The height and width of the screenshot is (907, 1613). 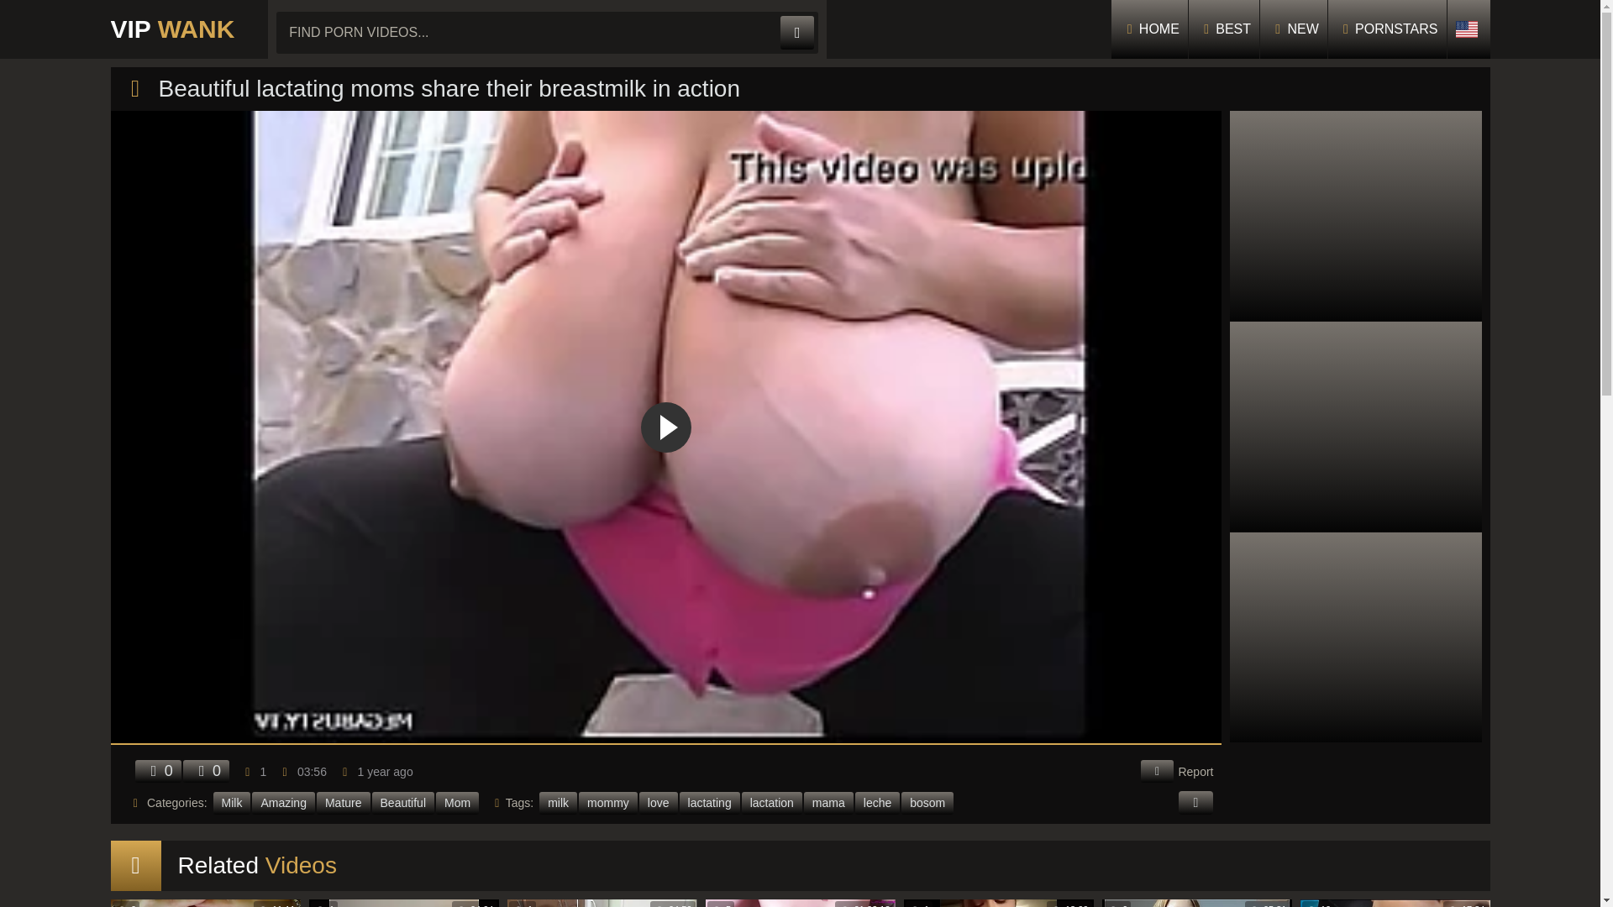 What do you see at coordinates (771, 803) in the screenshot?
I see `lactation` at bounding box center [771, 803].